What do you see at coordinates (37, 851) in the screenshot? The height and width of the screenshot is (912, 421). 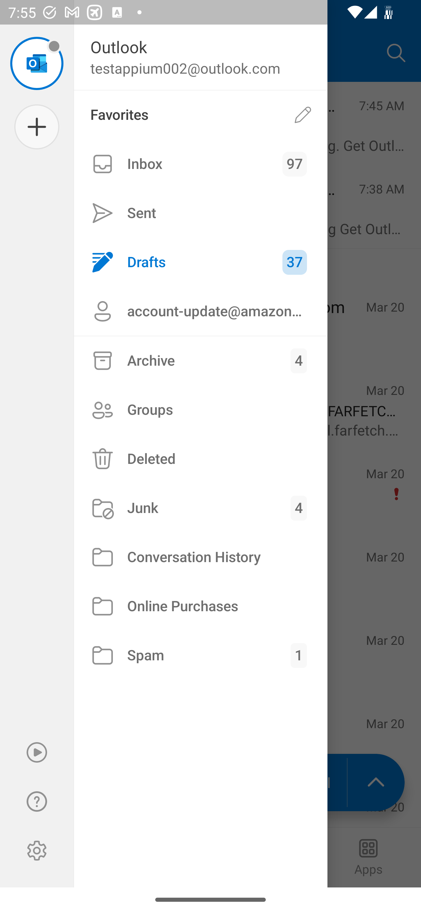 I see `Settings` at bounding box center [37, 851].